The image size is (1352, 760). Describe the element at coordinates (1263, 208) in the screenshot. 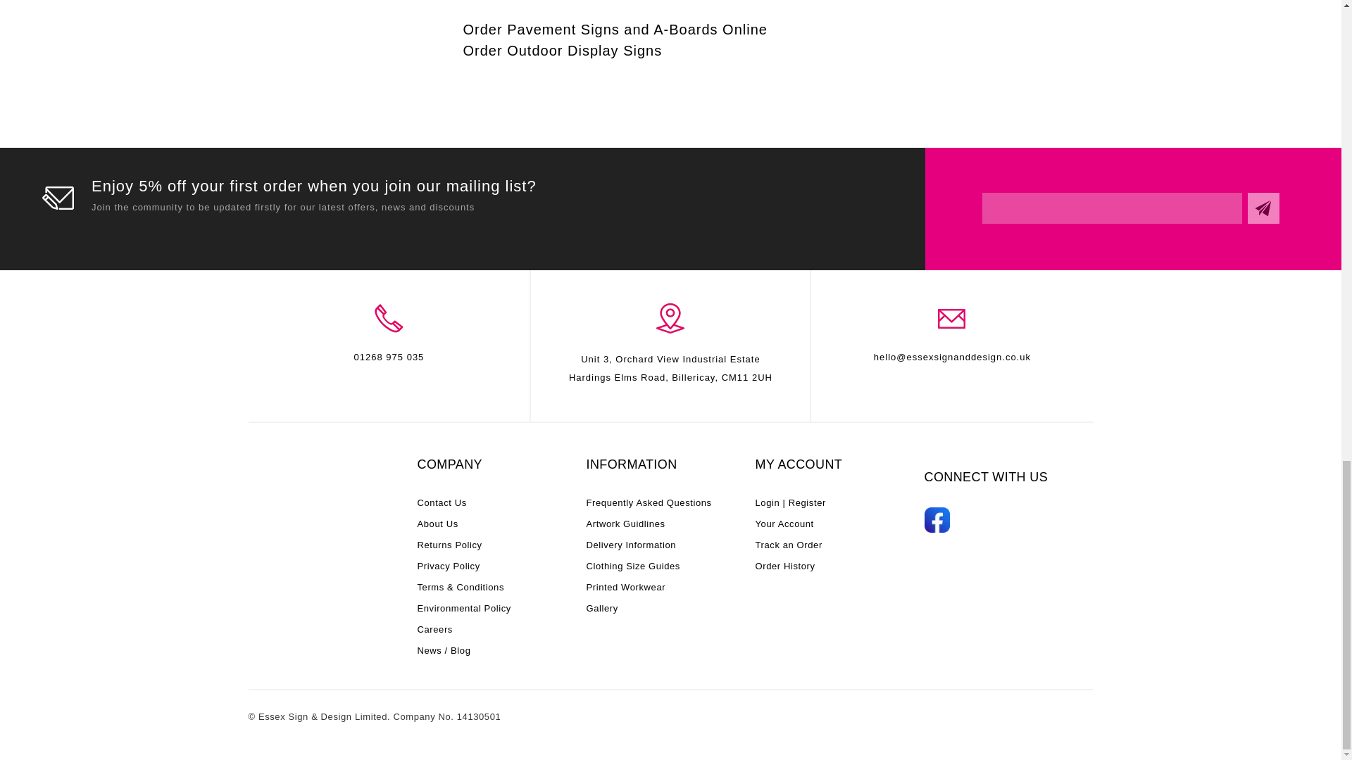

I see `Subscribe` at that location.